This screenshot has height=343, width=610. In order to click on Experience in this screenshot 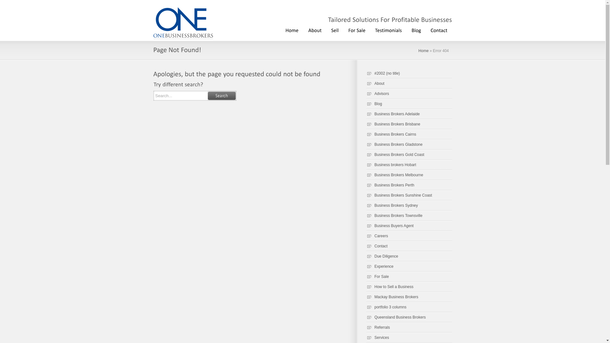, I will do `click(380, 266)`.